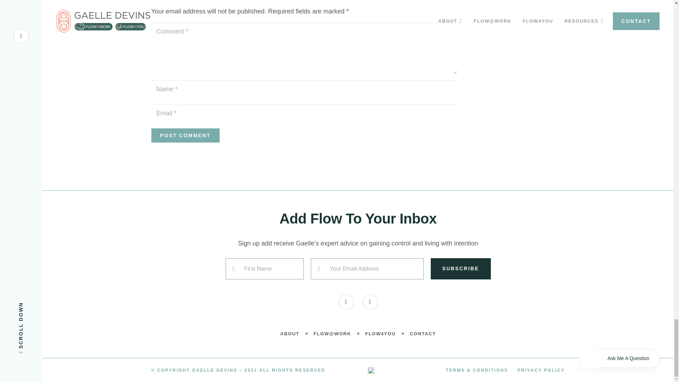 This screenshot has height=382, width=679. What do you see at coordinates (381, 334) in the screenshot?
I see `FLOW4YOU` at bounding box center [381, 334].